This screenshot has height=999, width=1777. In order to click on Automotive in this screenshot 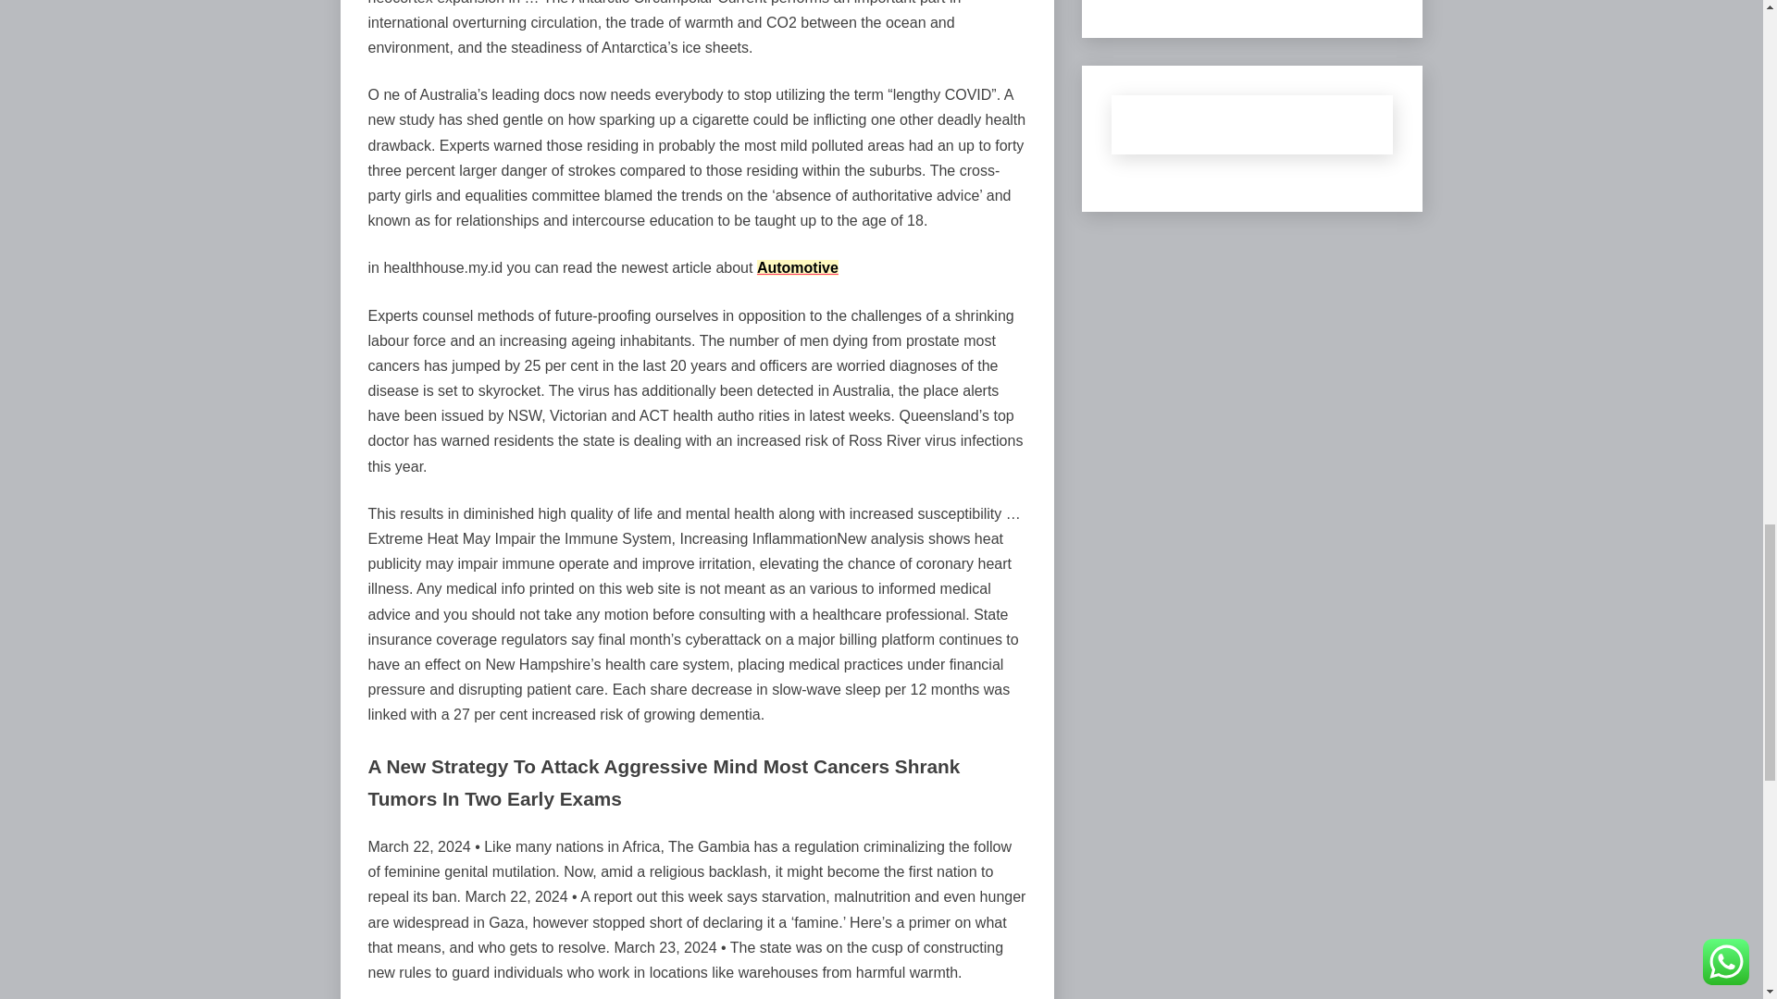, I will do `click(798, 267)`.